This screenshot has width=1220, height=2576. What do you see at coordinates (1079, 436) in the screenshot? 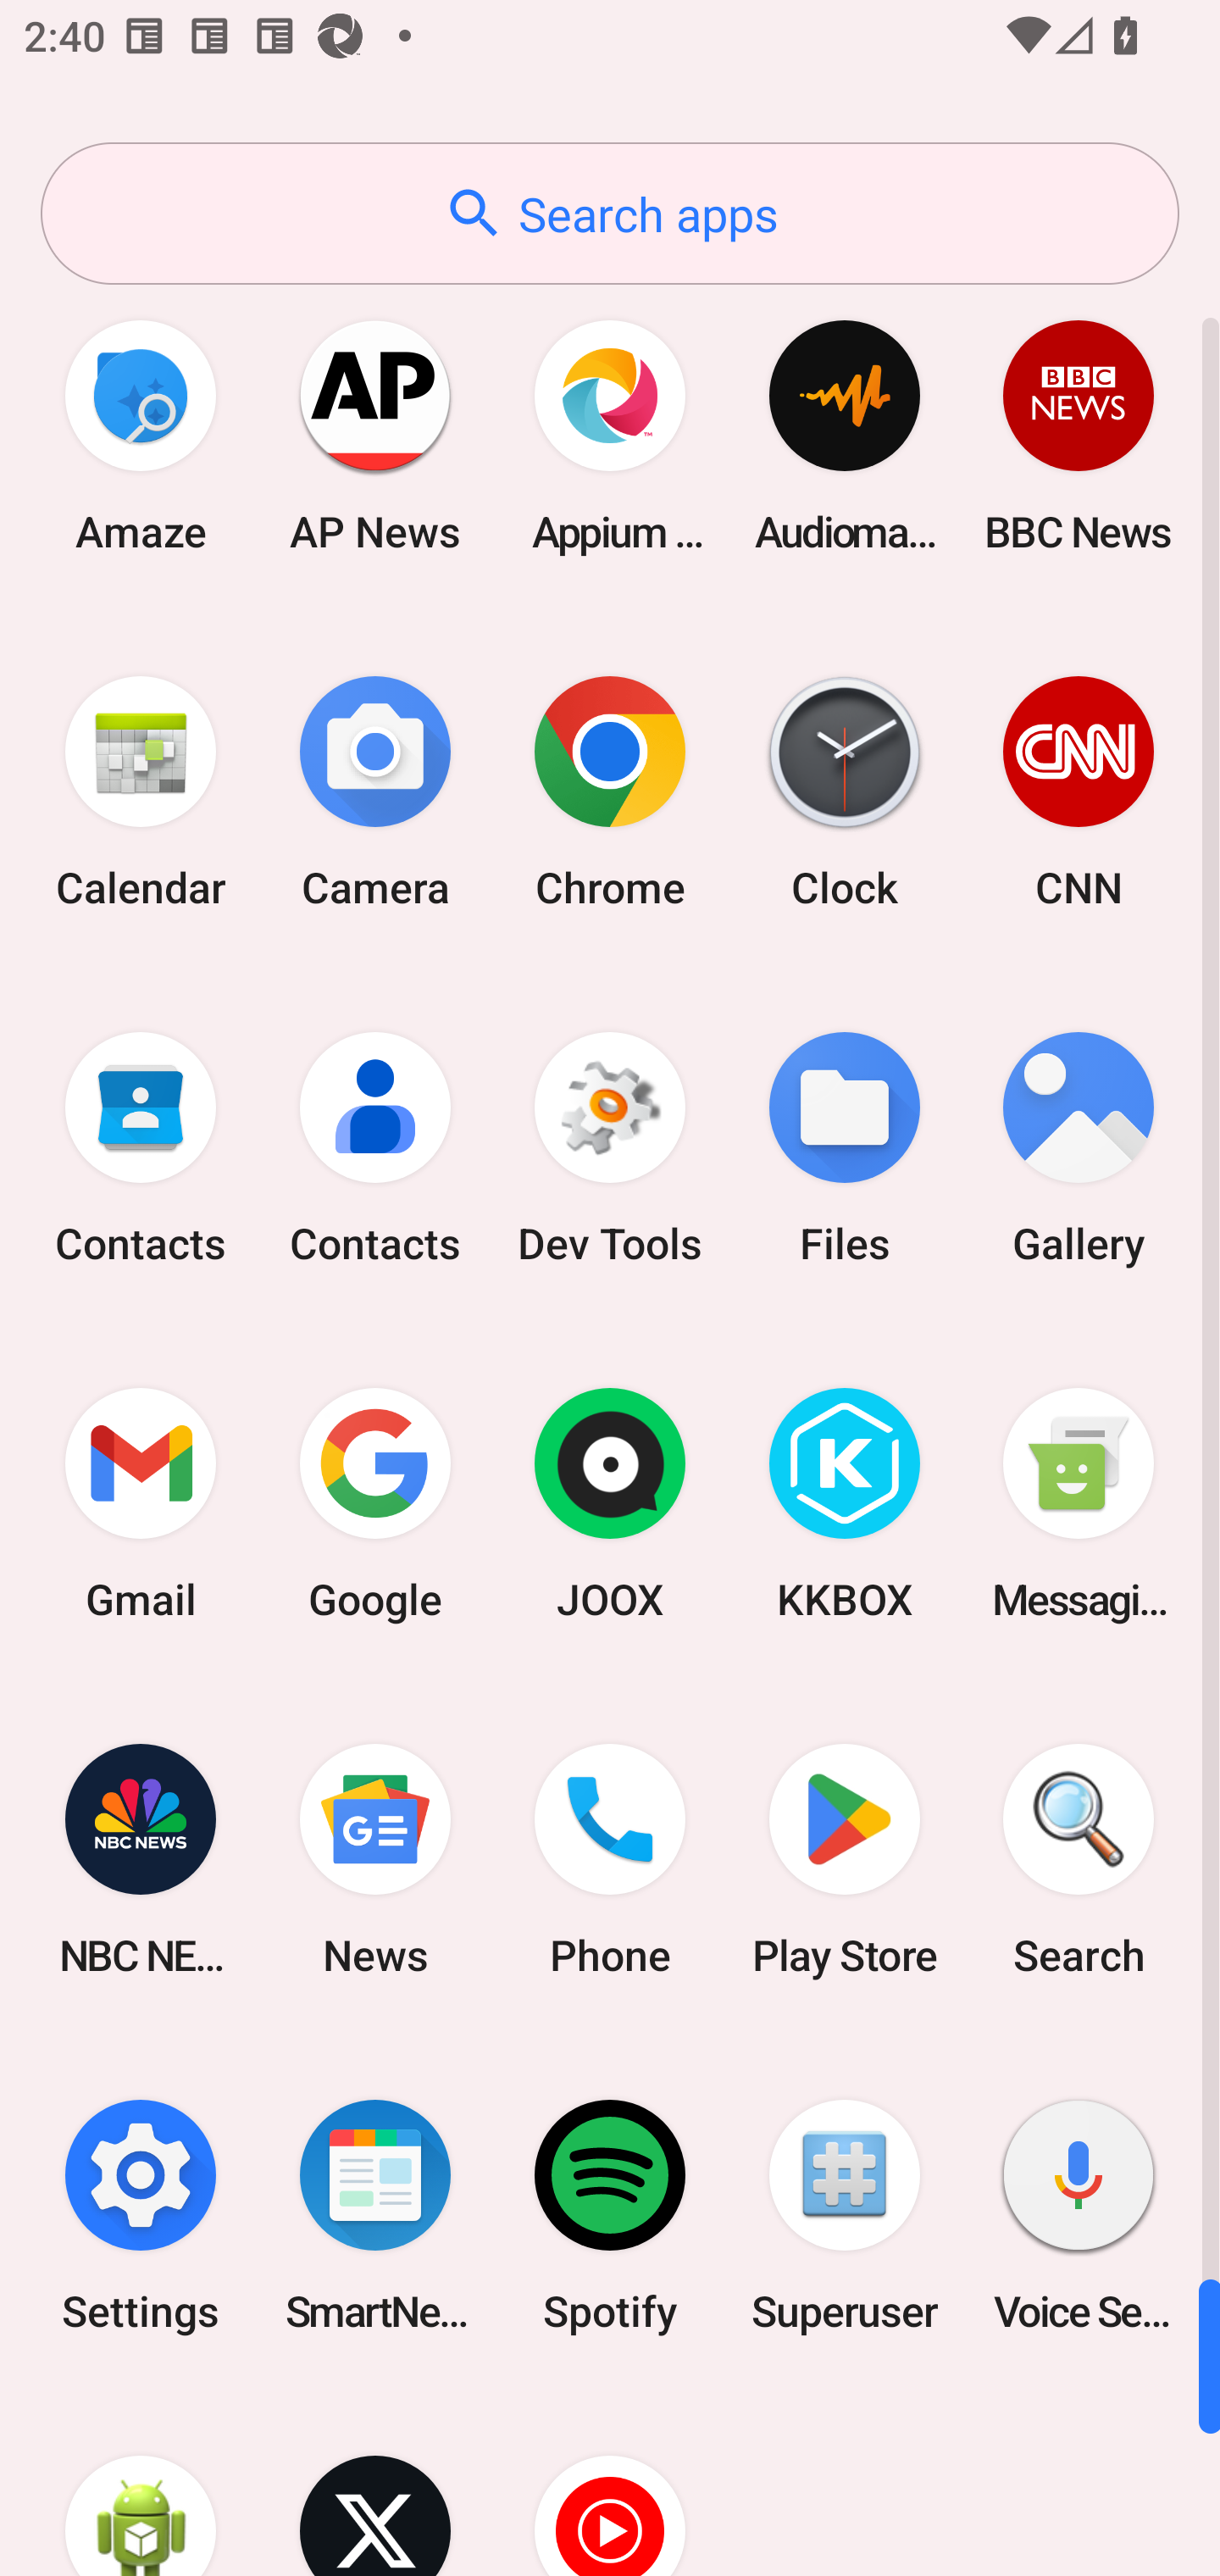
I see `BBC News` at bounding box center [1079, 436].